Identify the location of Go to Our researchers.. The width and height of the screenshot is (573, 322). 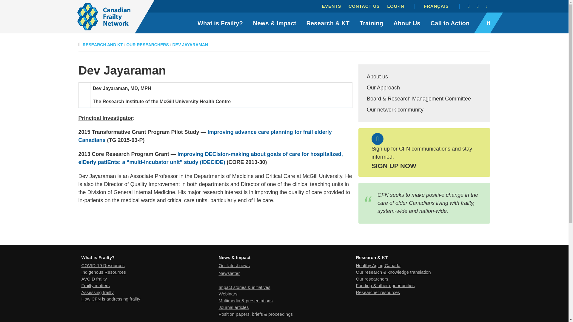
(147, 44).